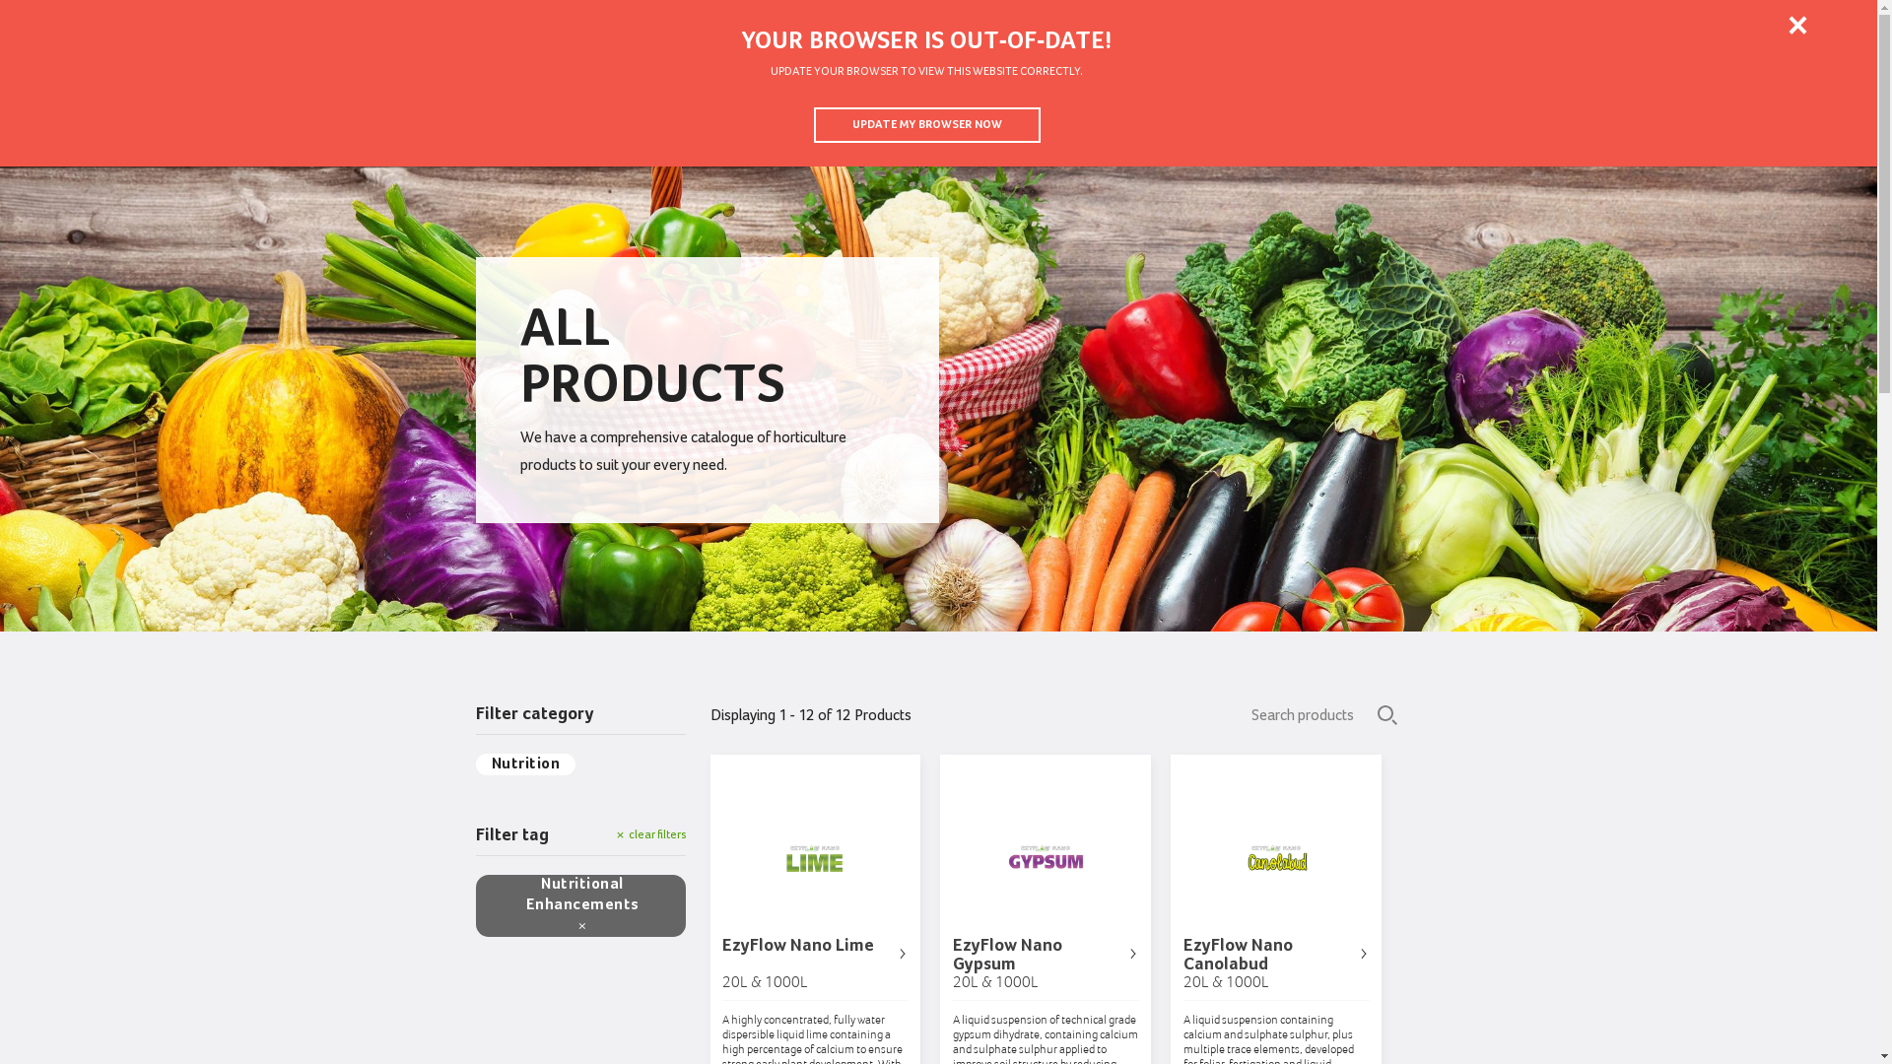 This screenshot has width=1892, height=1064. I want to click on Nutrition, so click(525, 765).